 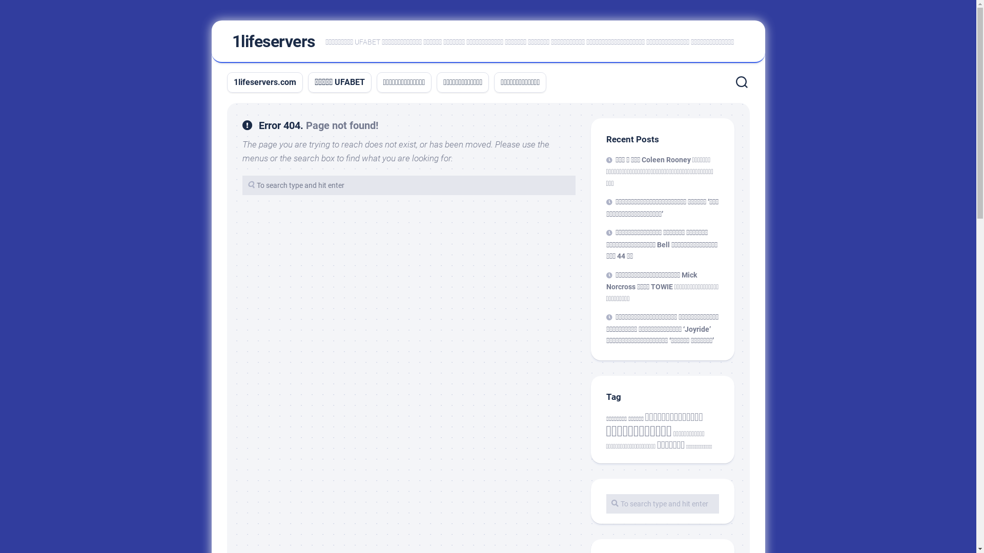 I want to click on 1lifeservers, so click(x=273, y=41).